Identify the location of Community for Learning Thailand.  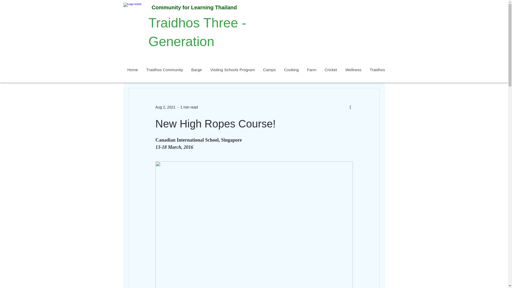
(194, 7).